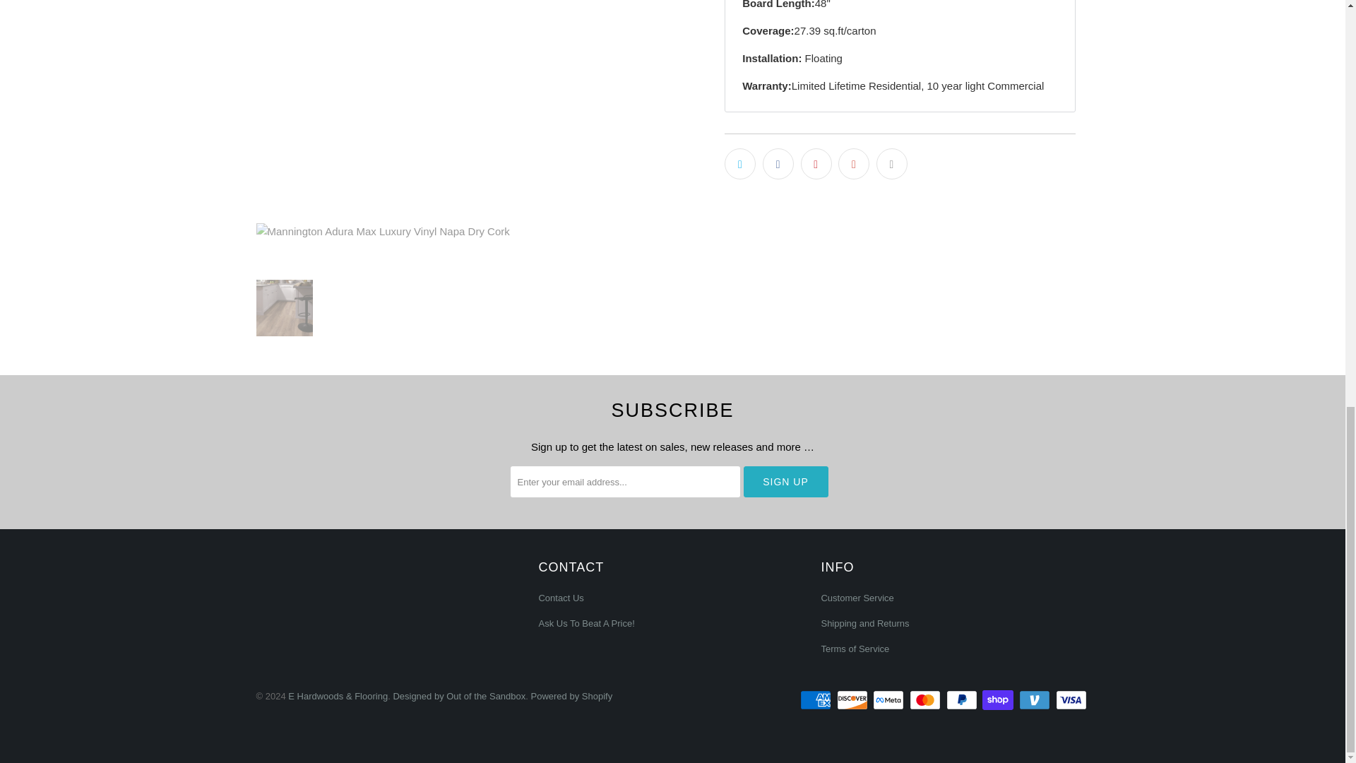 The image size is (1356, 763). I want to click on Turbo Shopify Theme by Out of the Sandbox, so click(459, 696).